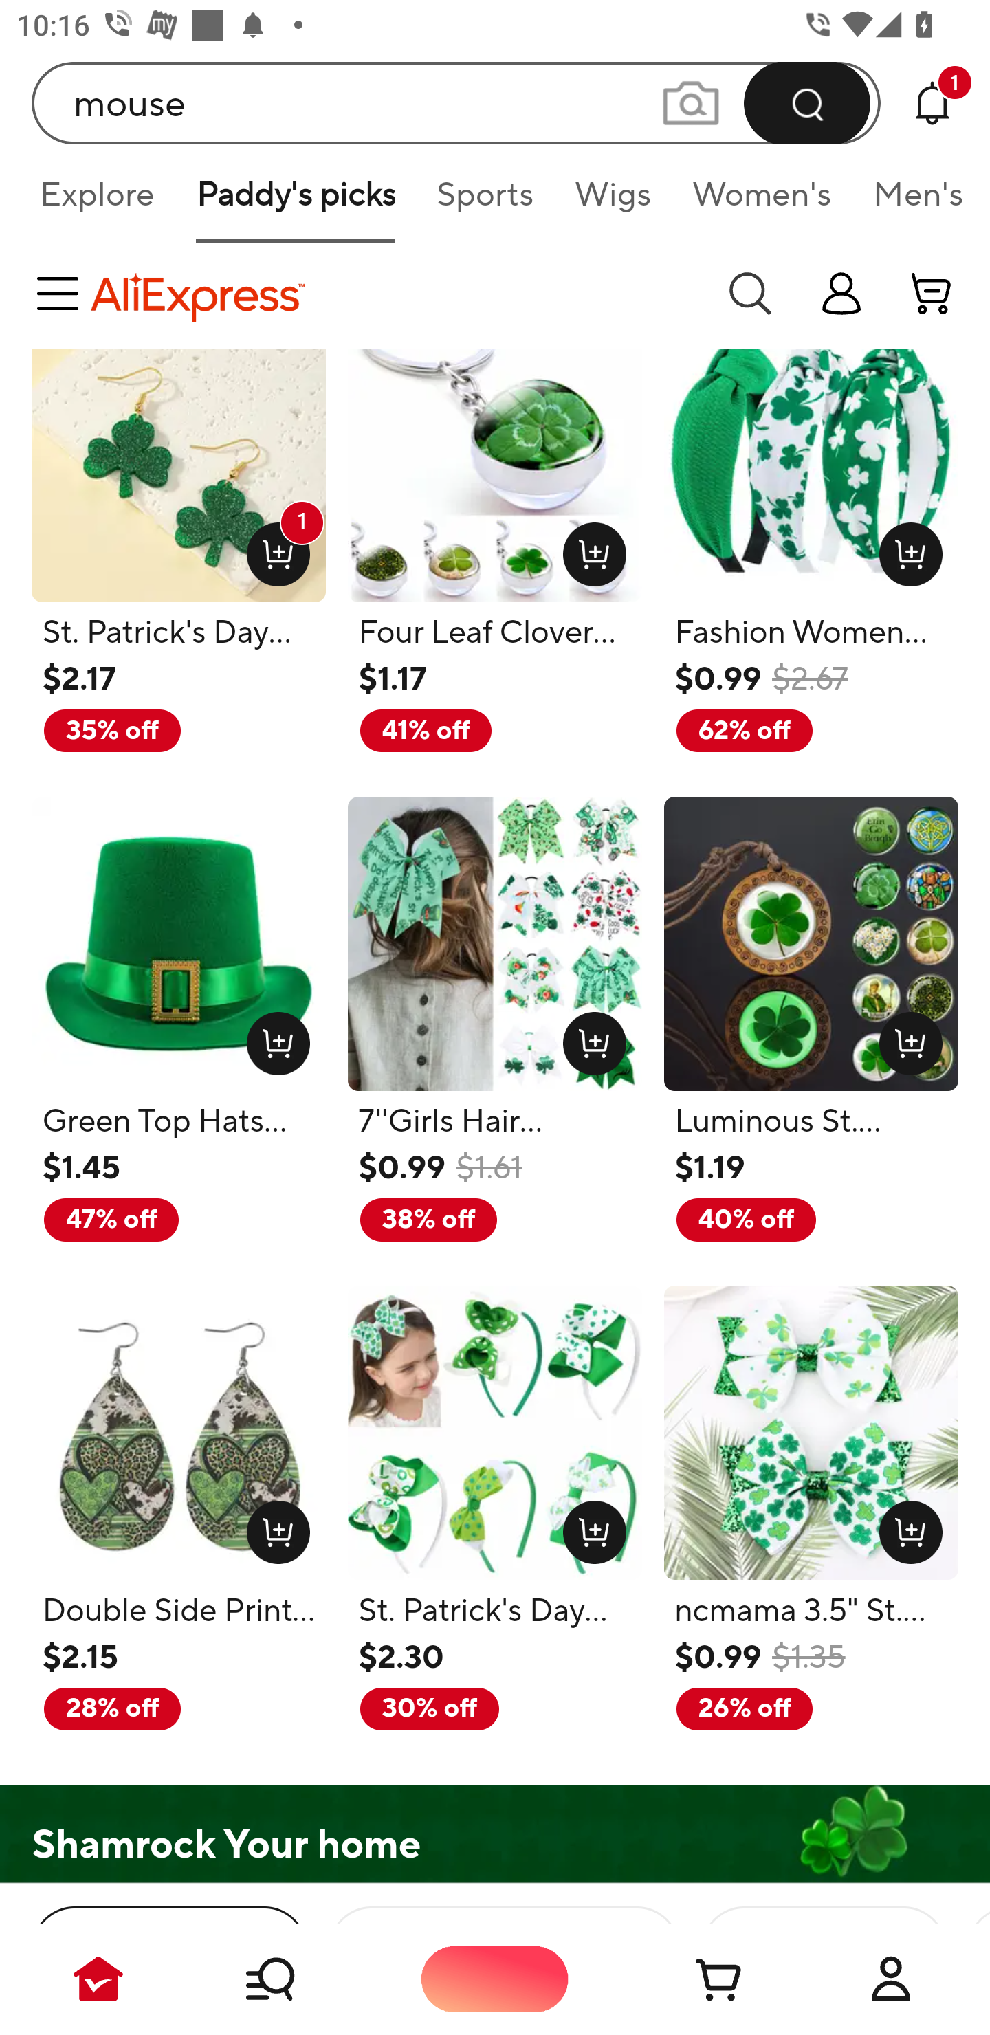 This screenshot has height=2035, width=990. What do you see at coordinates (590, 1037) in the screenshot?
I see `128x128.png_` at bounding box center [590, 1037].